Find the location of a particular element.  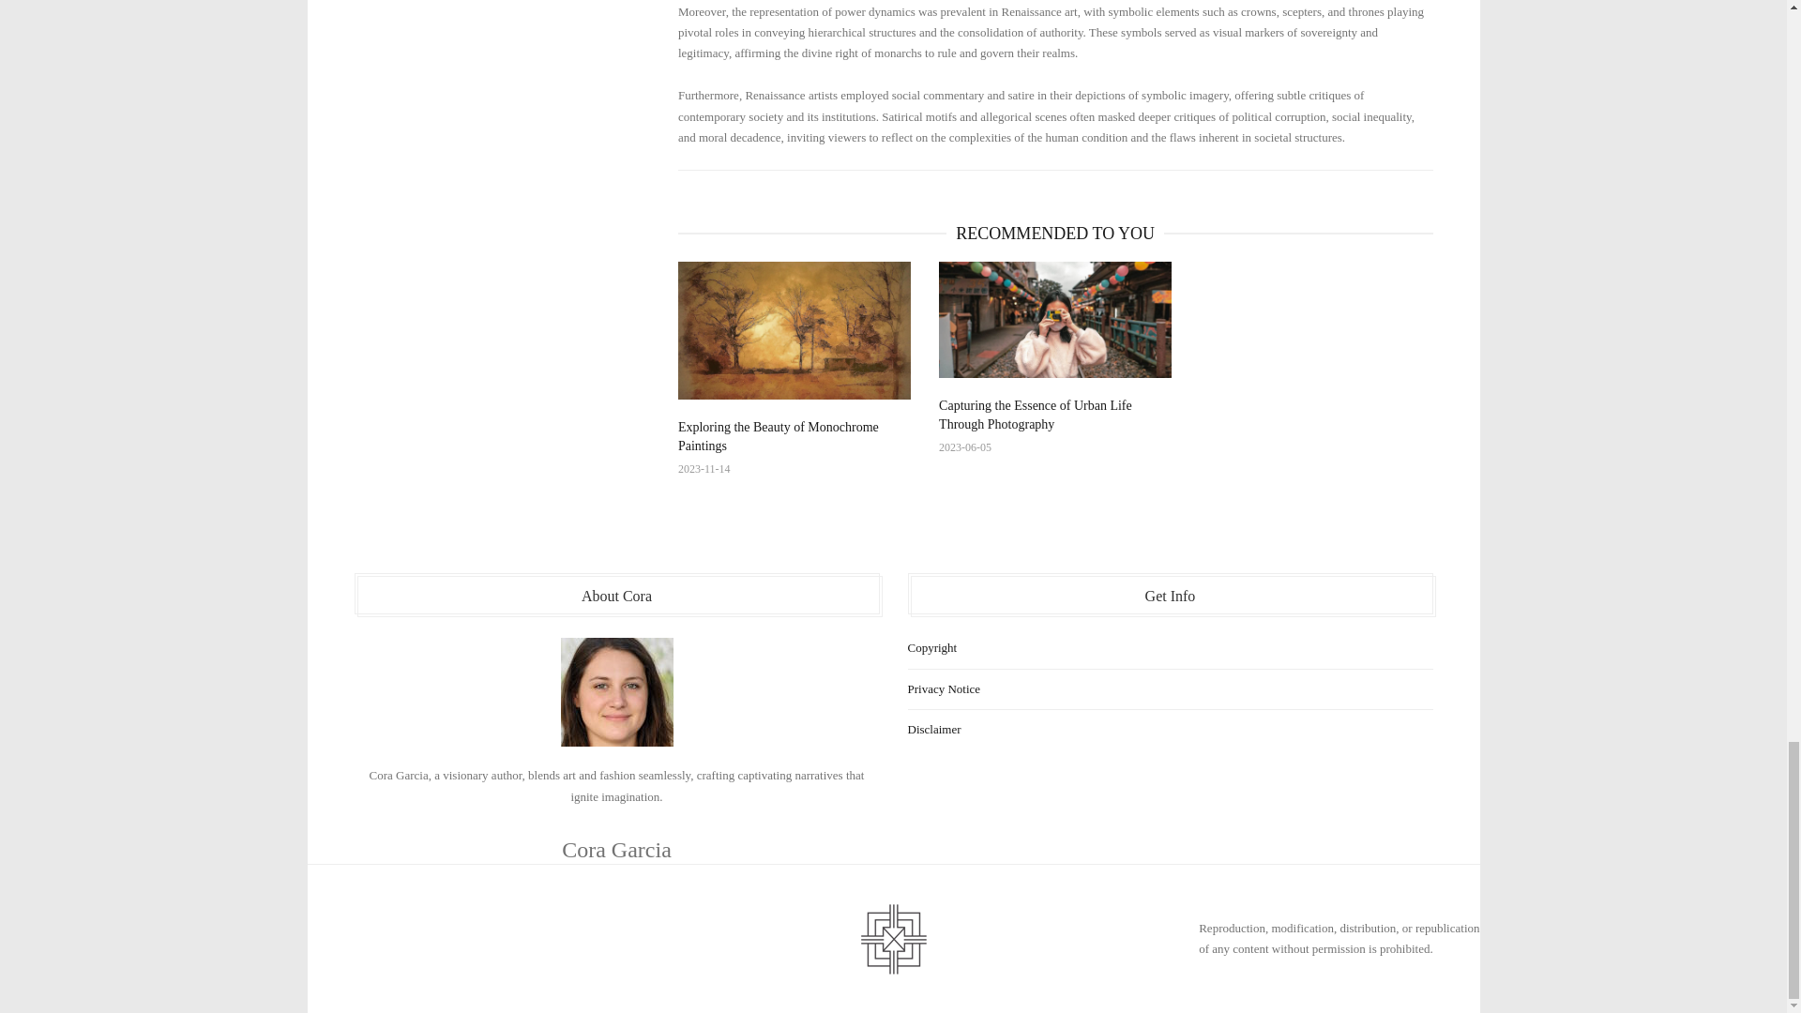

Exploring the Beauty of Monochrome Paintings is located at coordinates (779, 436).